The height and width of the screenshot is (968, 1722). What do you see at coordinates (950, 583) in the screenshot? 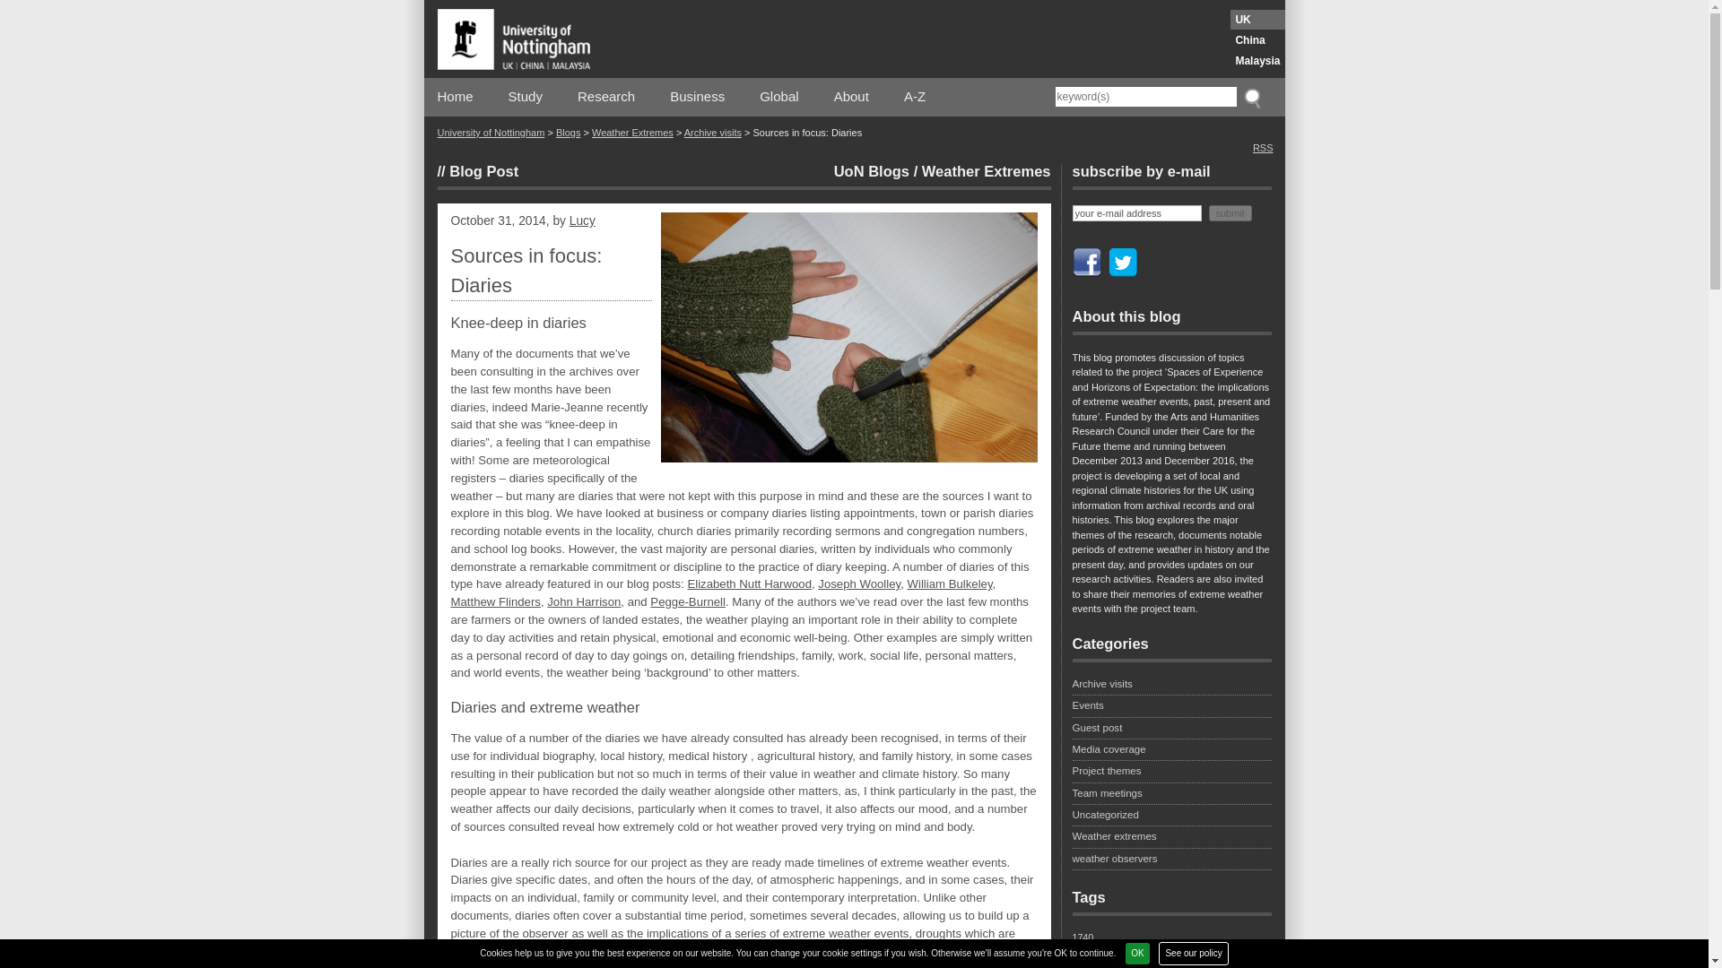
I see `William Bulkeley` at bounding box center [950, 583].